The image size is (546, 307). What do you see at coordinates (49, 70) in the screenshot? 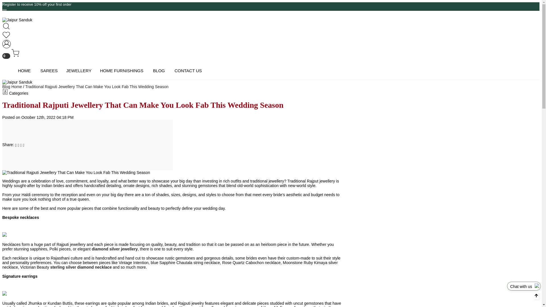
I see `SAREES` at bounding box center [49, 70].